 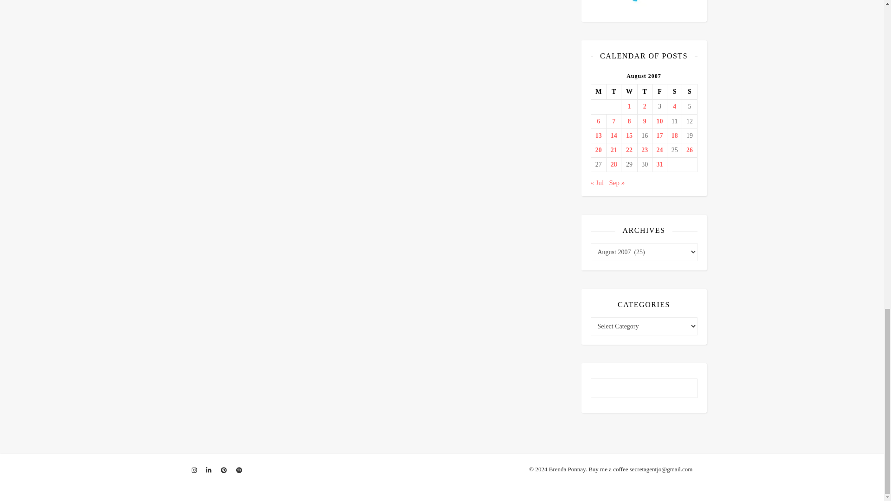 I want to click on 7, so click(x=613, y=122).